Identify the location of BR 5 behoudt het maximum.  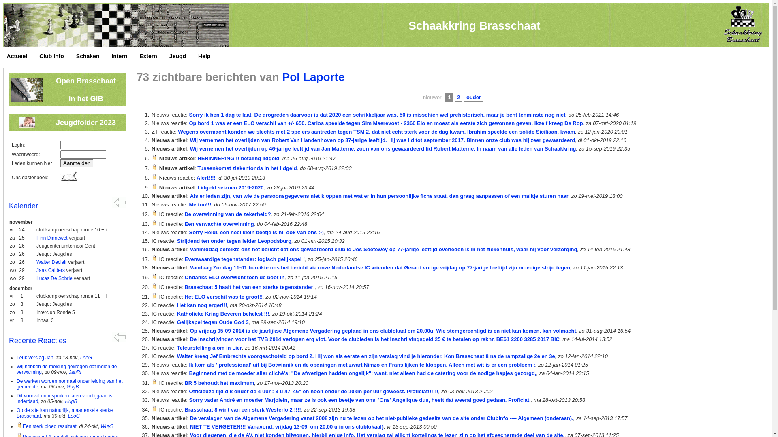
(219, 383).